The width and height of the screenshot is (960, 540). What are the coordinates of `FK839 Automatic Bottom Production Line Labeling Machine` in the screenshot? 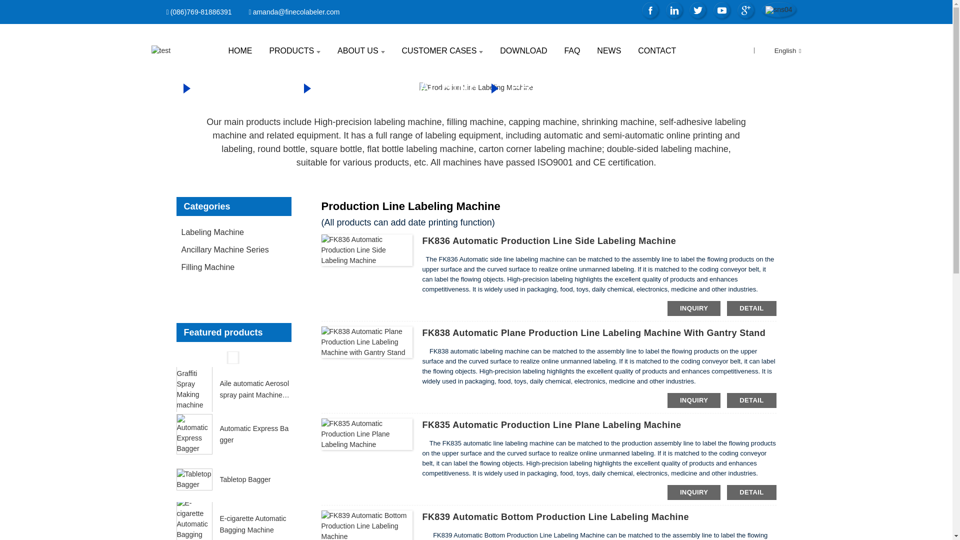 It's located at (555, 517).